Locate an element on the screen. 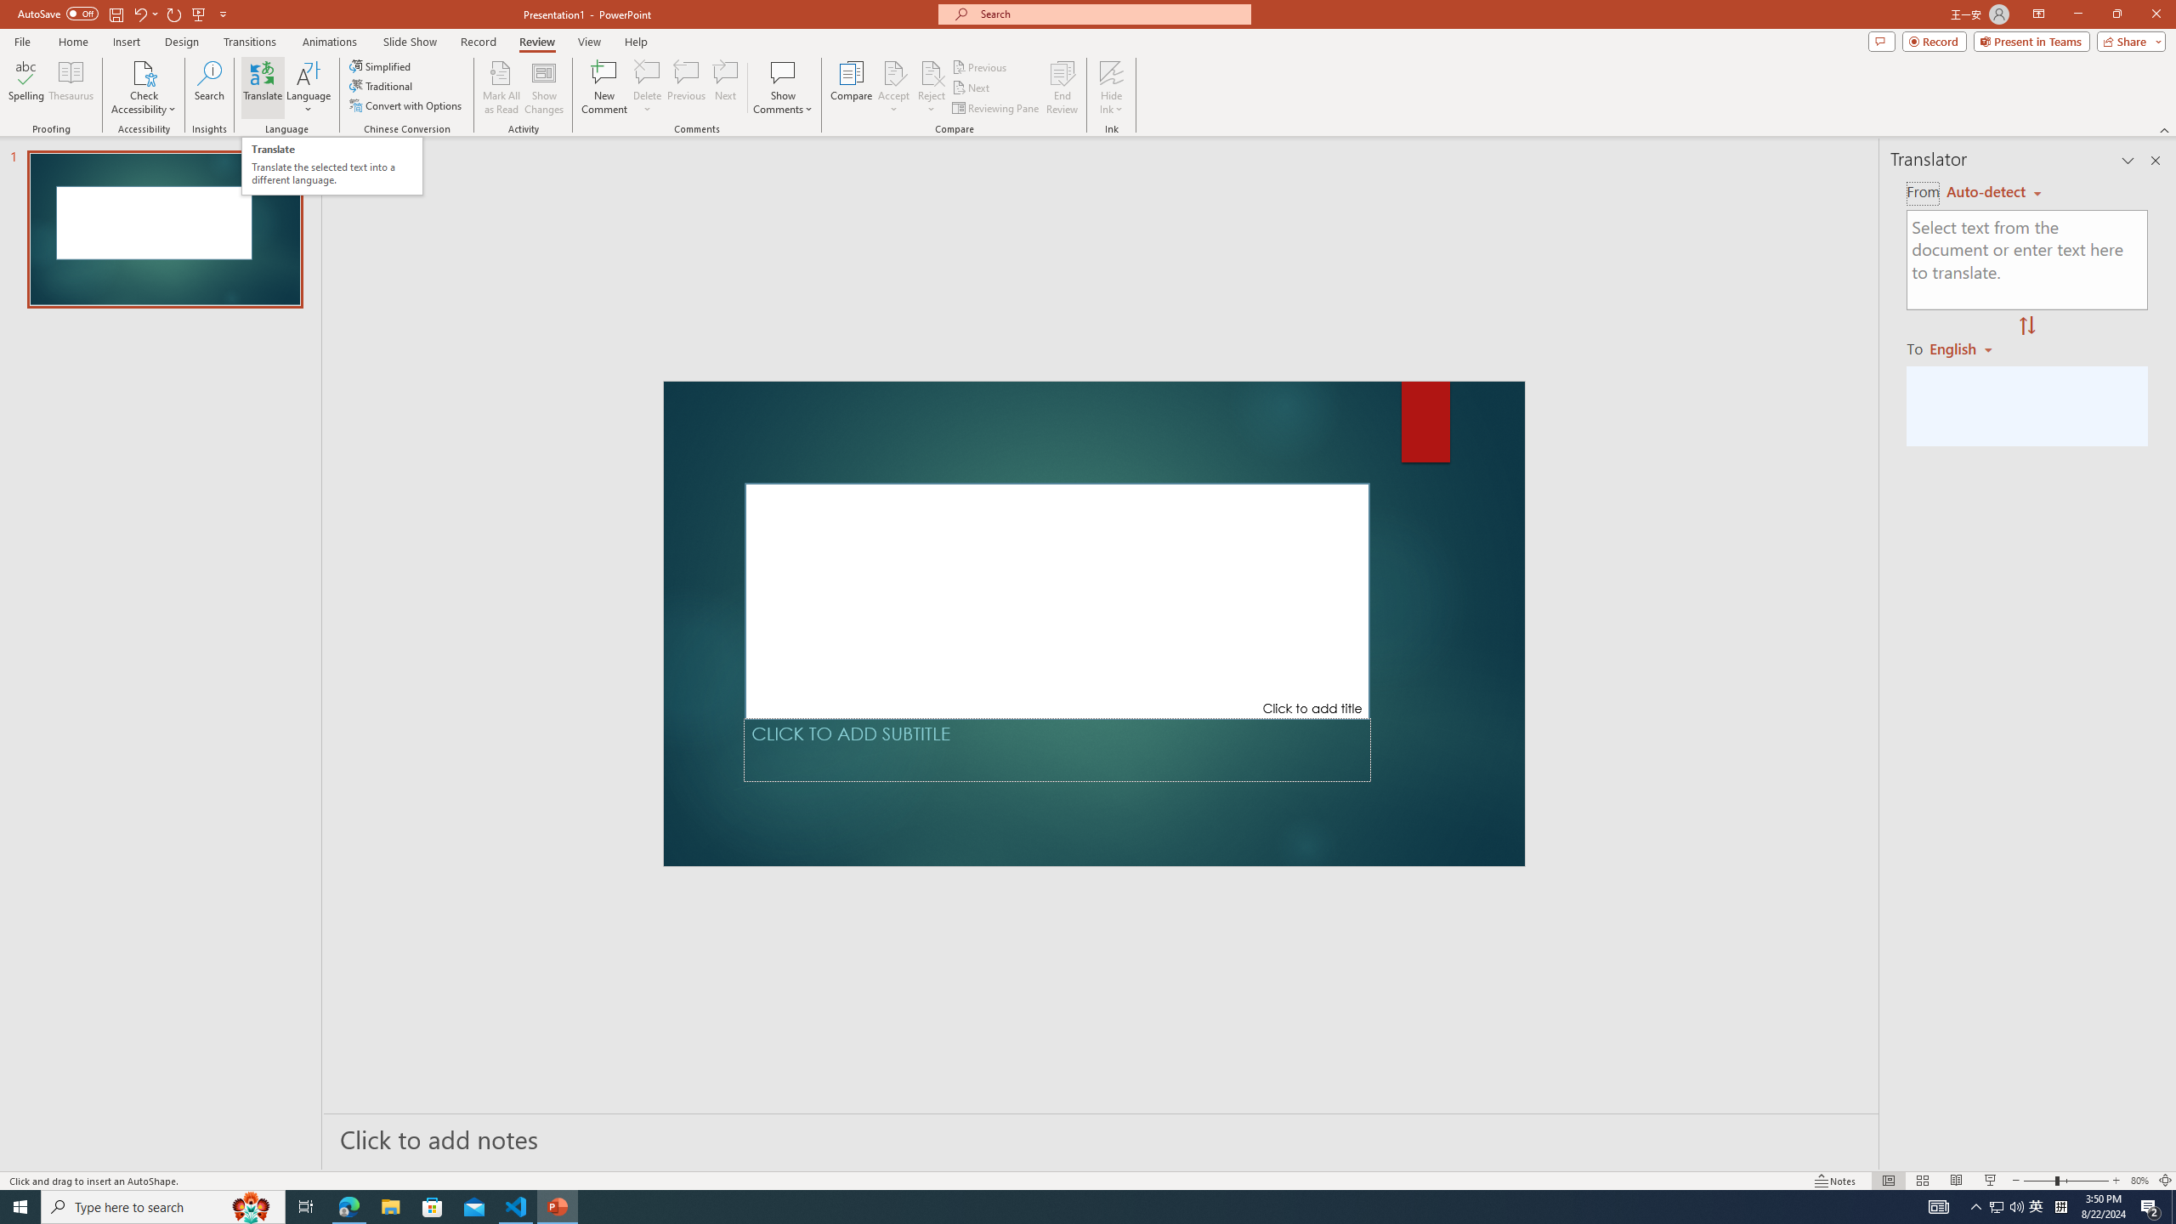 This screenshot has height=1224, width=2176. Translate is located at coordinates (263, 88).